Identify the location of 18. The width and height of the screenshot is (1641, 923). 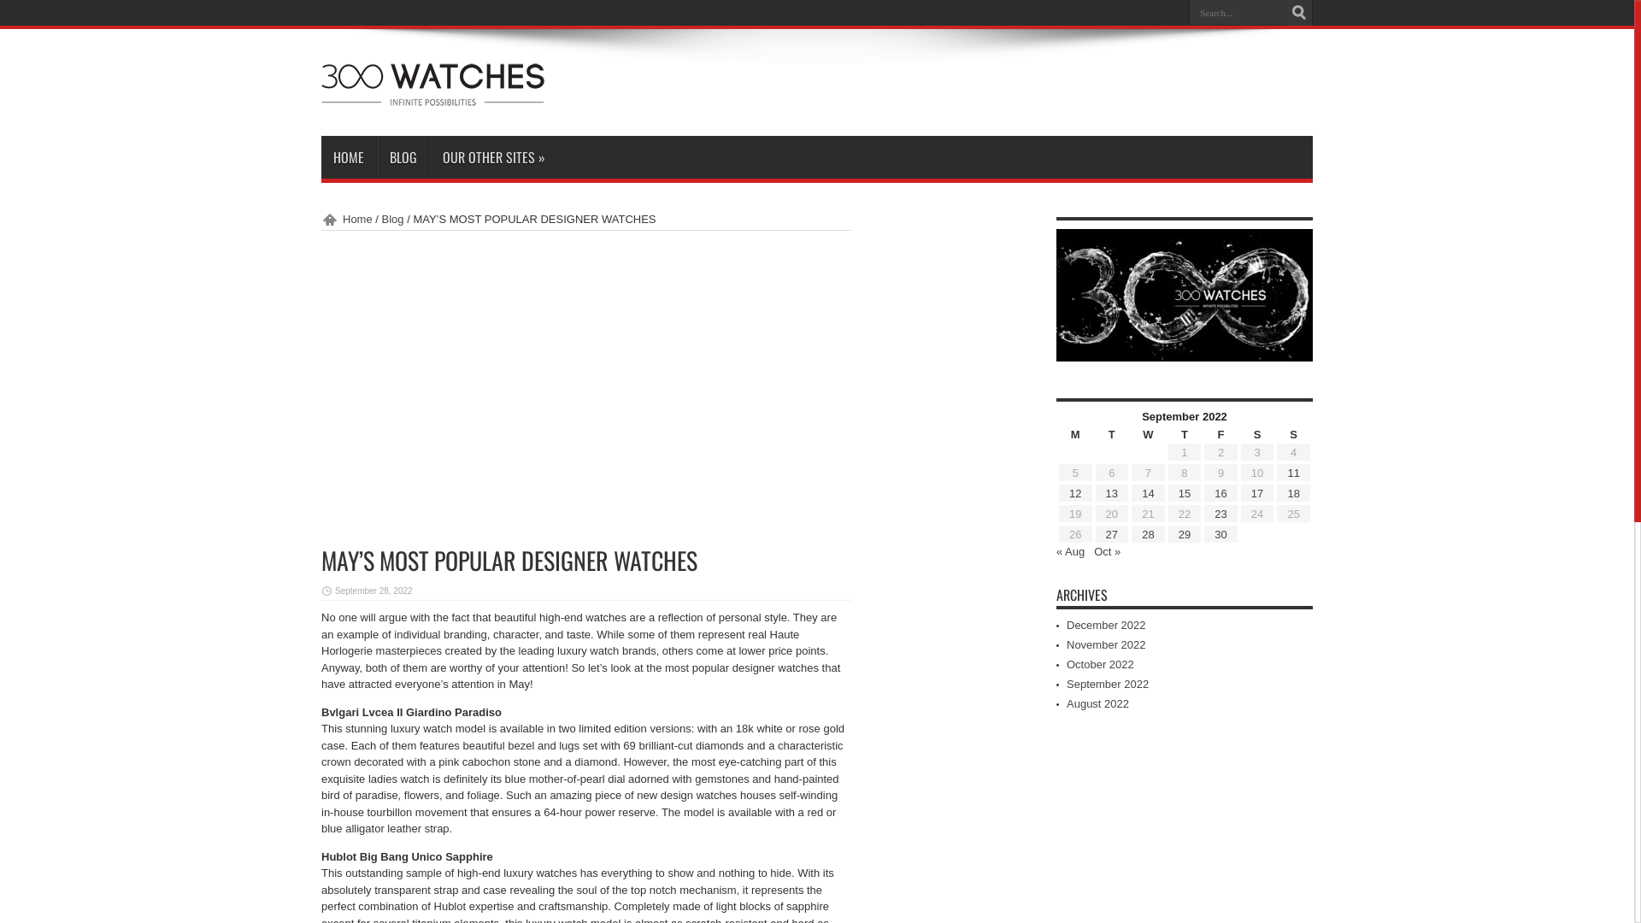
(1293, 494).